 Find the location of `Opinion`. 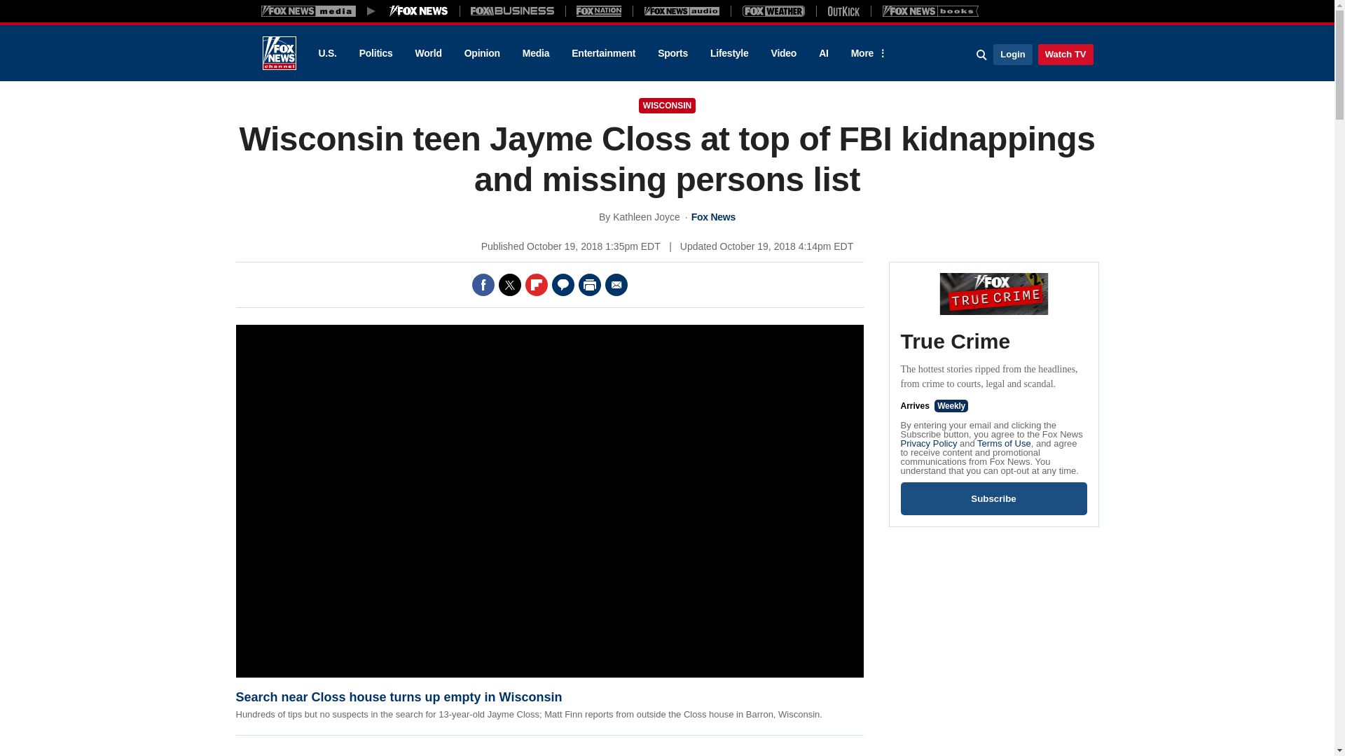

Opinion is located at coordinates (482, 53).